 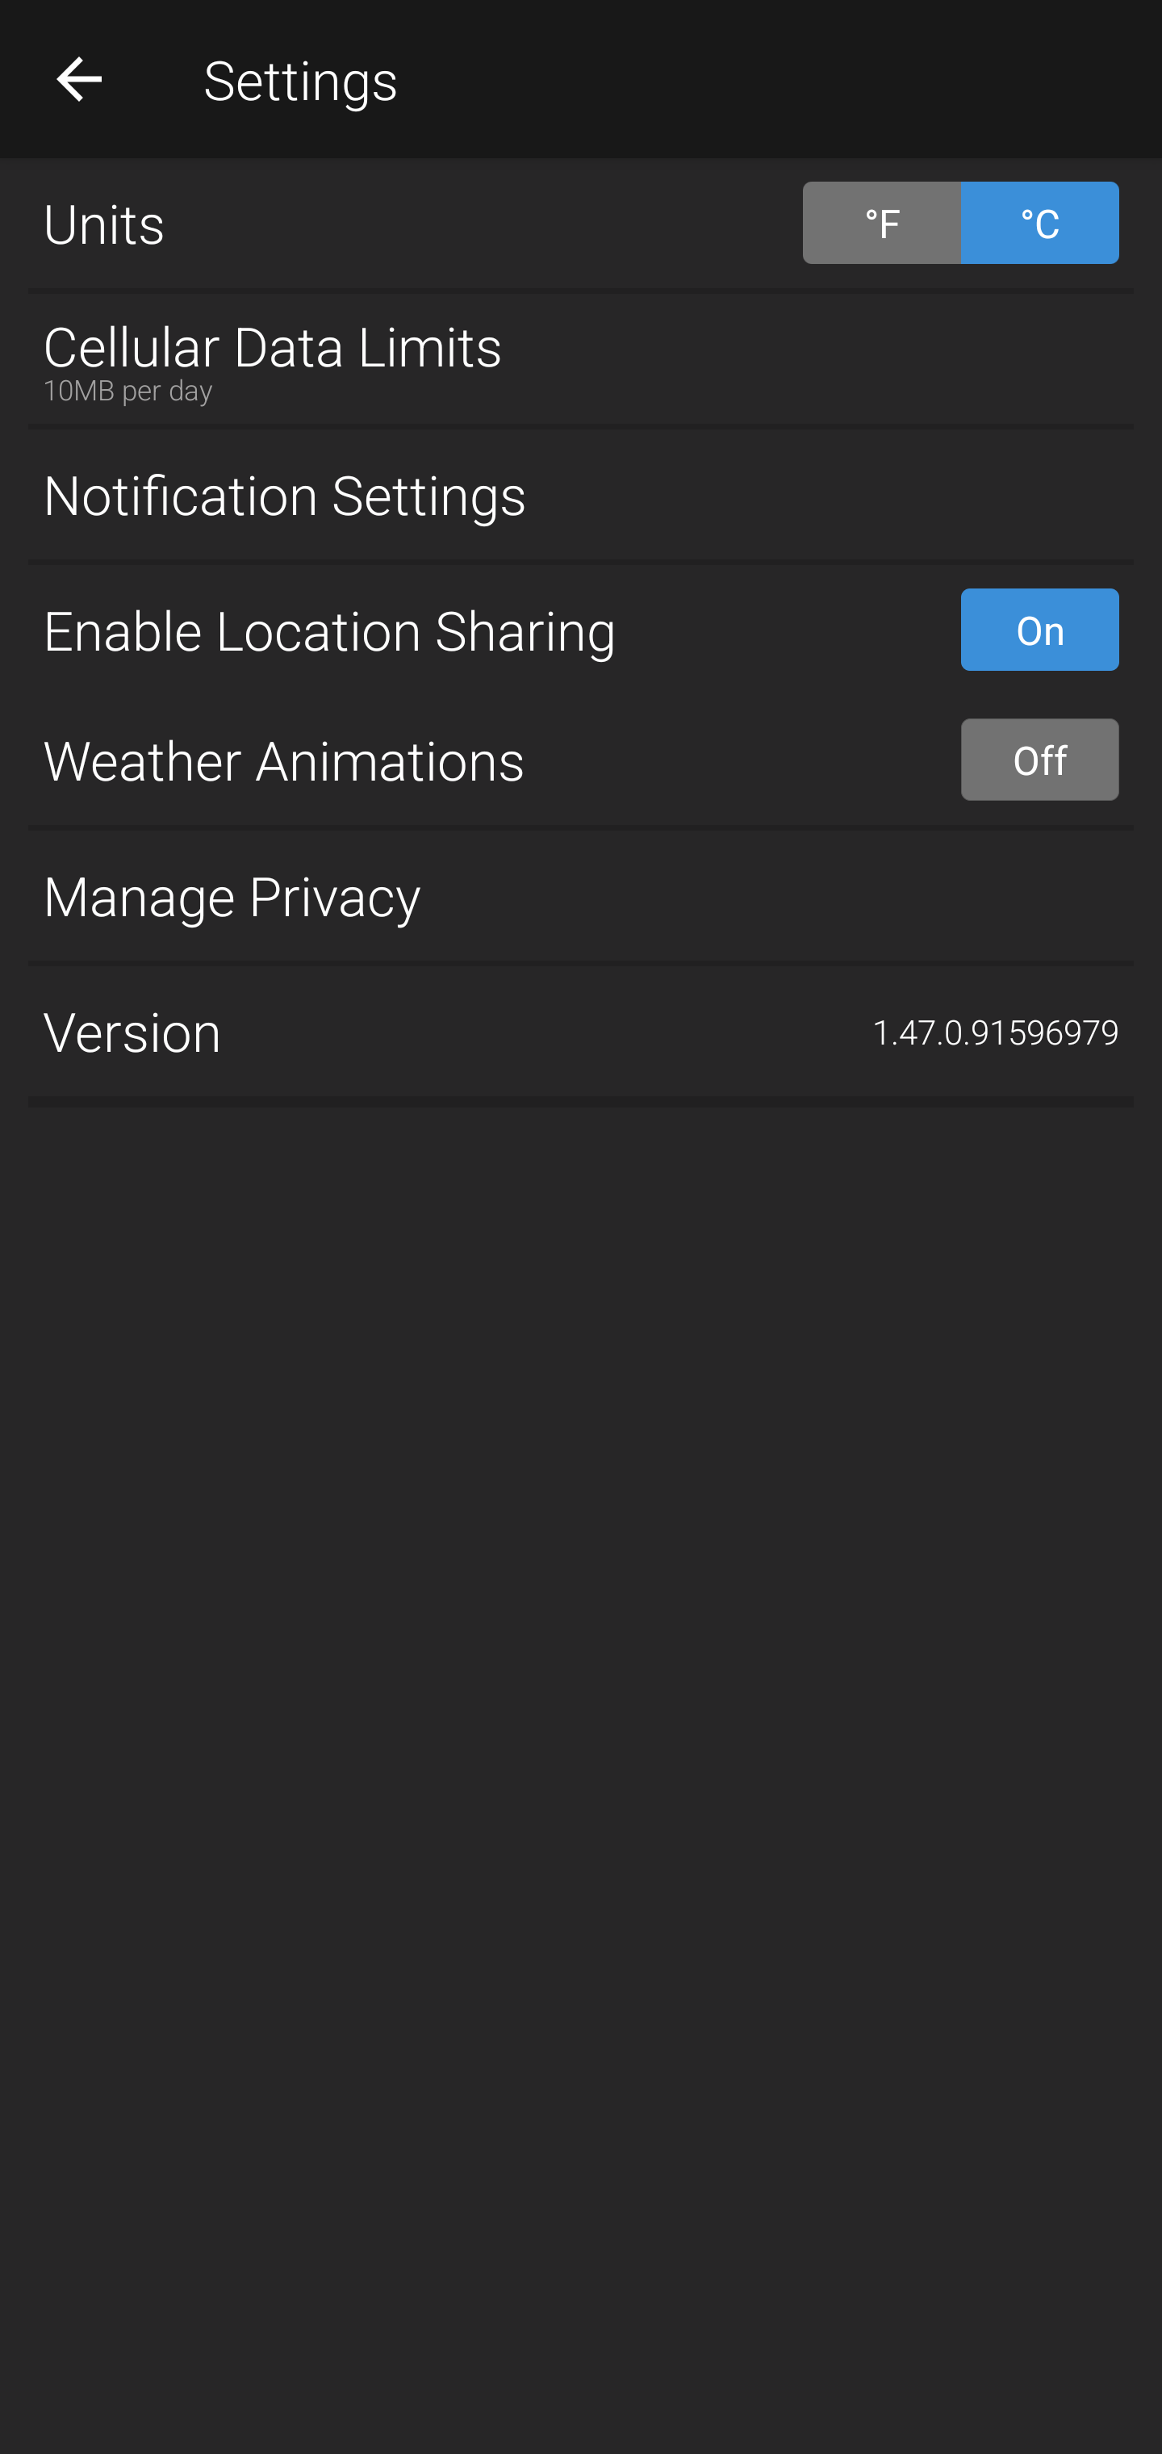 What do you see at coordinates (581, 630) in the screenshot?
I see `Enable Location Sharing On` at bounding box center [581, 630].